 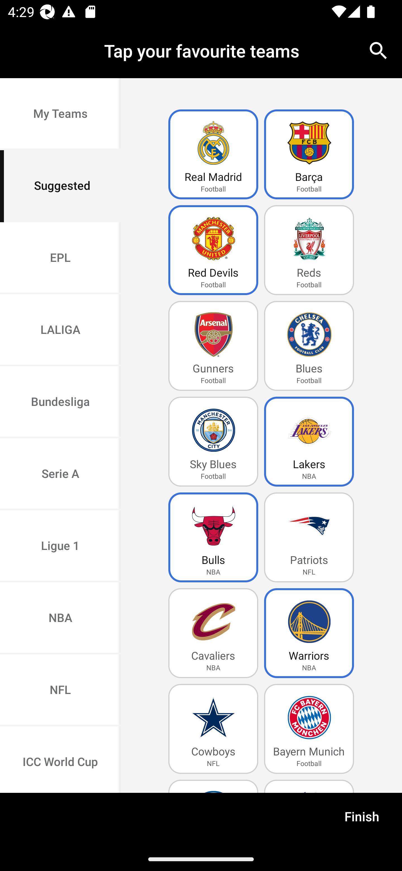 I want to click on search, so click(x=379, y=50).